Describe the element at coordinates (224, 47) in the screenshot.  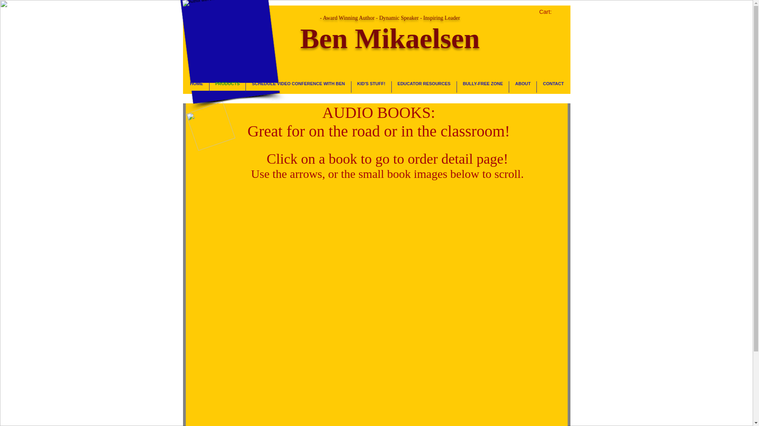
I see `Ben Mikaelsen` at that location.